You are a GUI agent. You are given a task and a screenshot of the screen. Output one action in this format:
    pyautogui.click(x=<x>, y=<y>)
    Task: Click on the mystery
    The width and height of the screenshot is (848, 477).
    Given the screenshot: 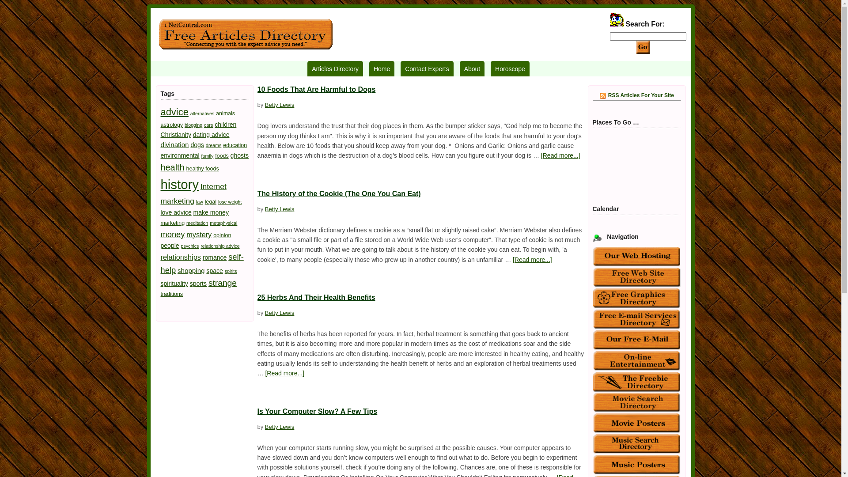 What is the action you would take?
    pyautogui.click(x=199, y=235)
    